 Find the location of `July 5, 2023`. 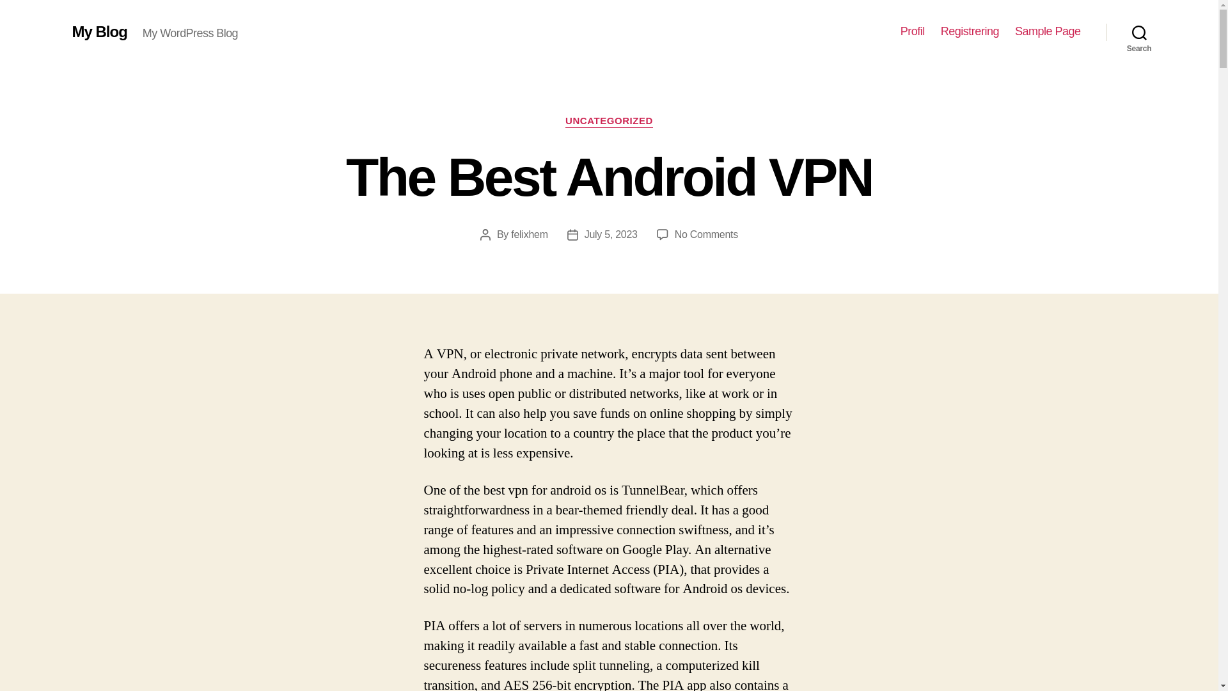

July 5, 2023 is located at coordinates (610, 234).